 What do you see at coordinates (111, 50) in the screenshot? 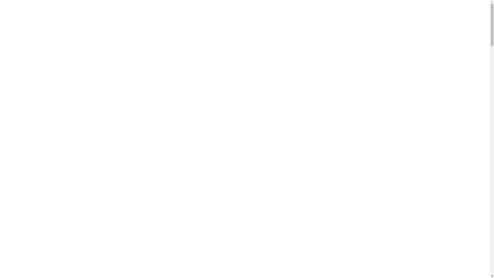
I see `ACCUEIL` at bounding box center [111, 50].